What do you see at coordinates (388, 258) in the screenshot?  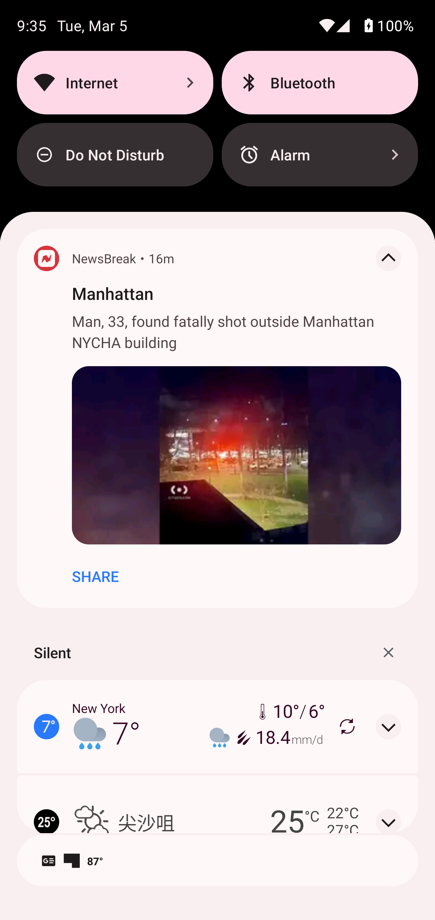 I see `Collapse` at bounding box center [388, 258].